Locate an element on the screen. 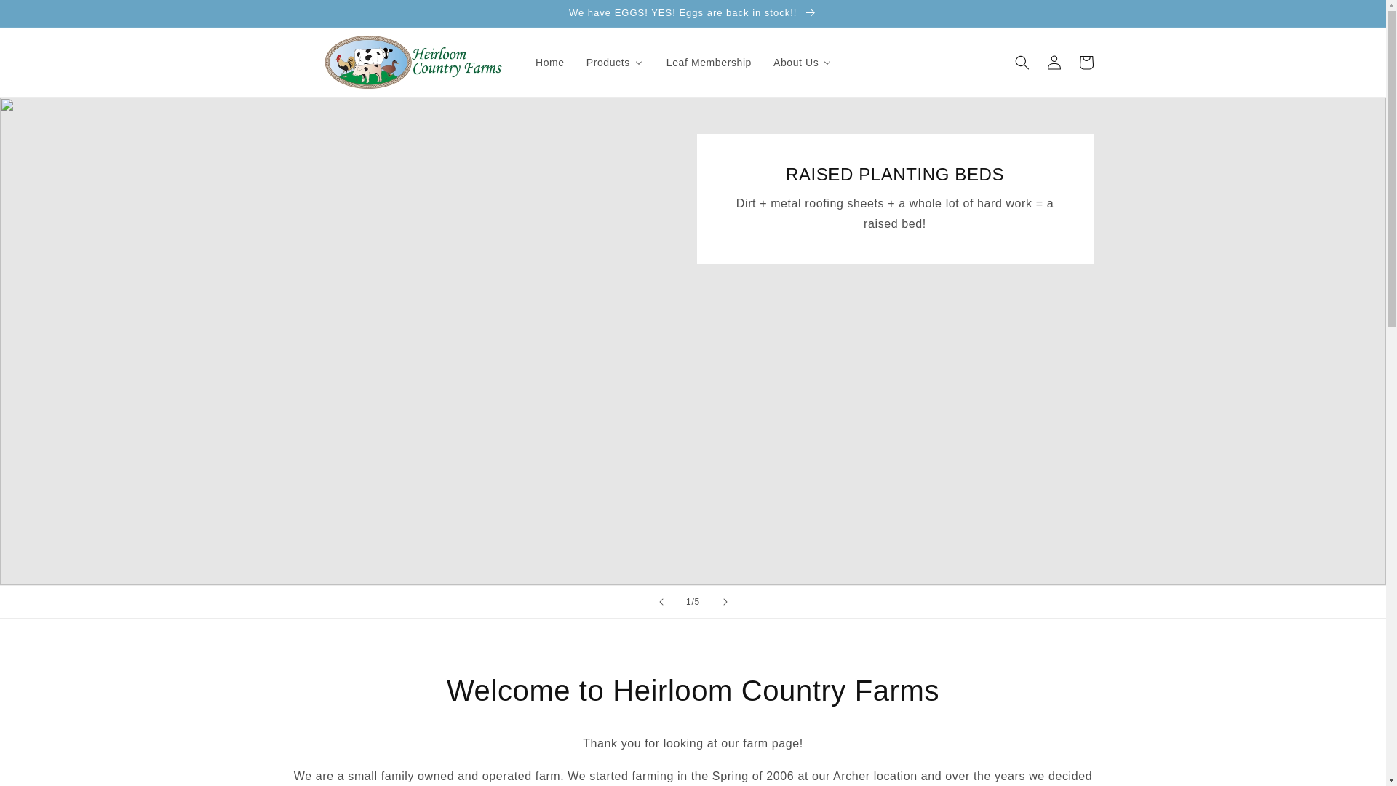 The width and height of the screenshot is (1397, 786). Log in is located at coordinates (1054, 63).